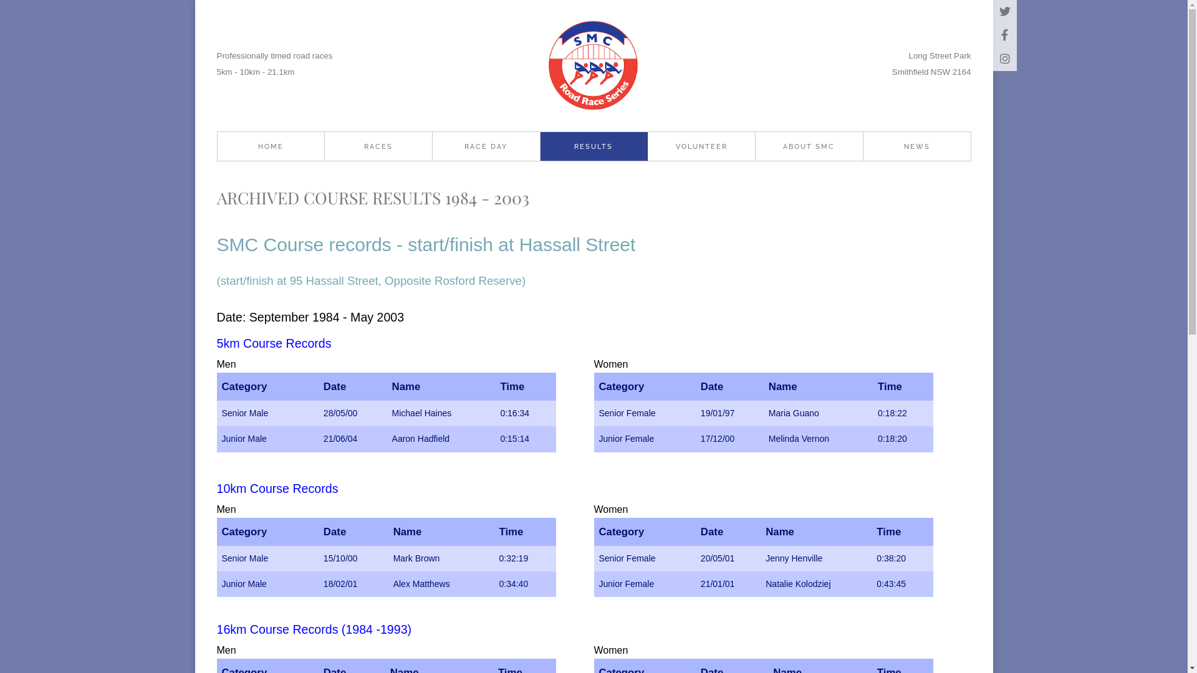 The width and height of the screenshot is (1197, 673). What do you see at coordinates (1004, 36) in the screenshot?
I see `Facebook` at bounding box center [1004, 36].